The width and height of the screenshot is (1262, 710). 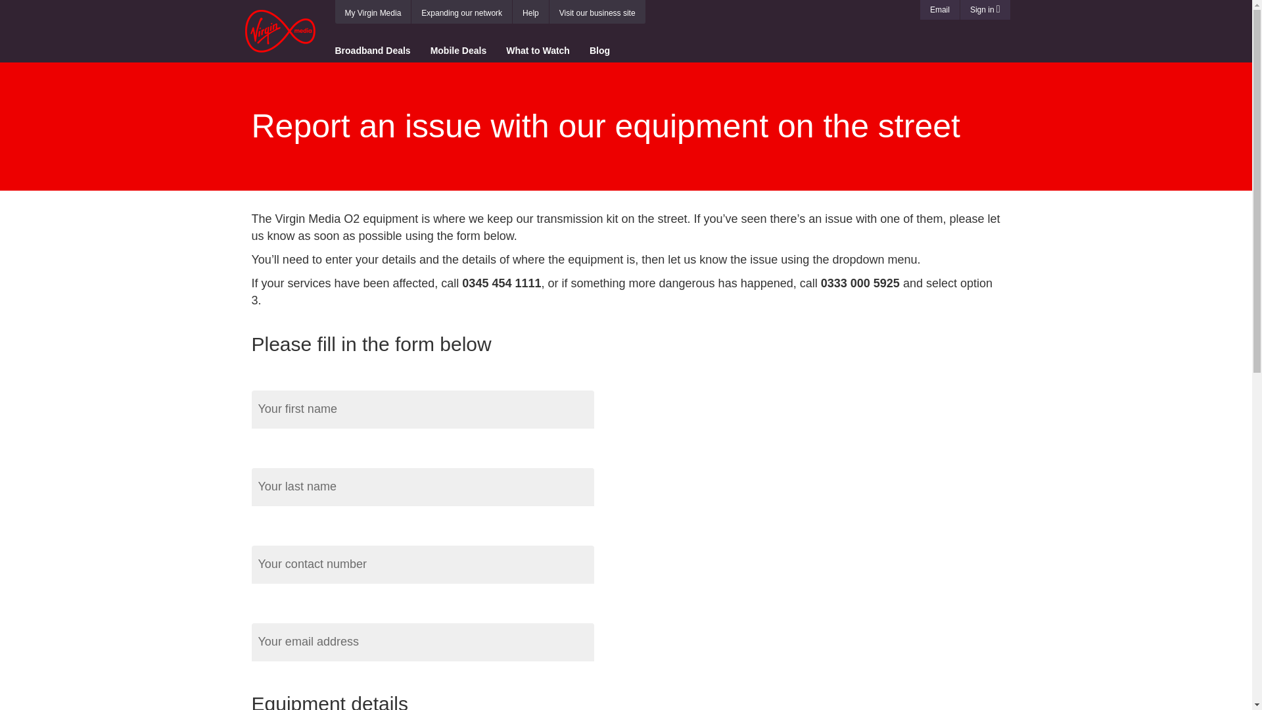 I want to click on Email, so click(x=939, y=10).